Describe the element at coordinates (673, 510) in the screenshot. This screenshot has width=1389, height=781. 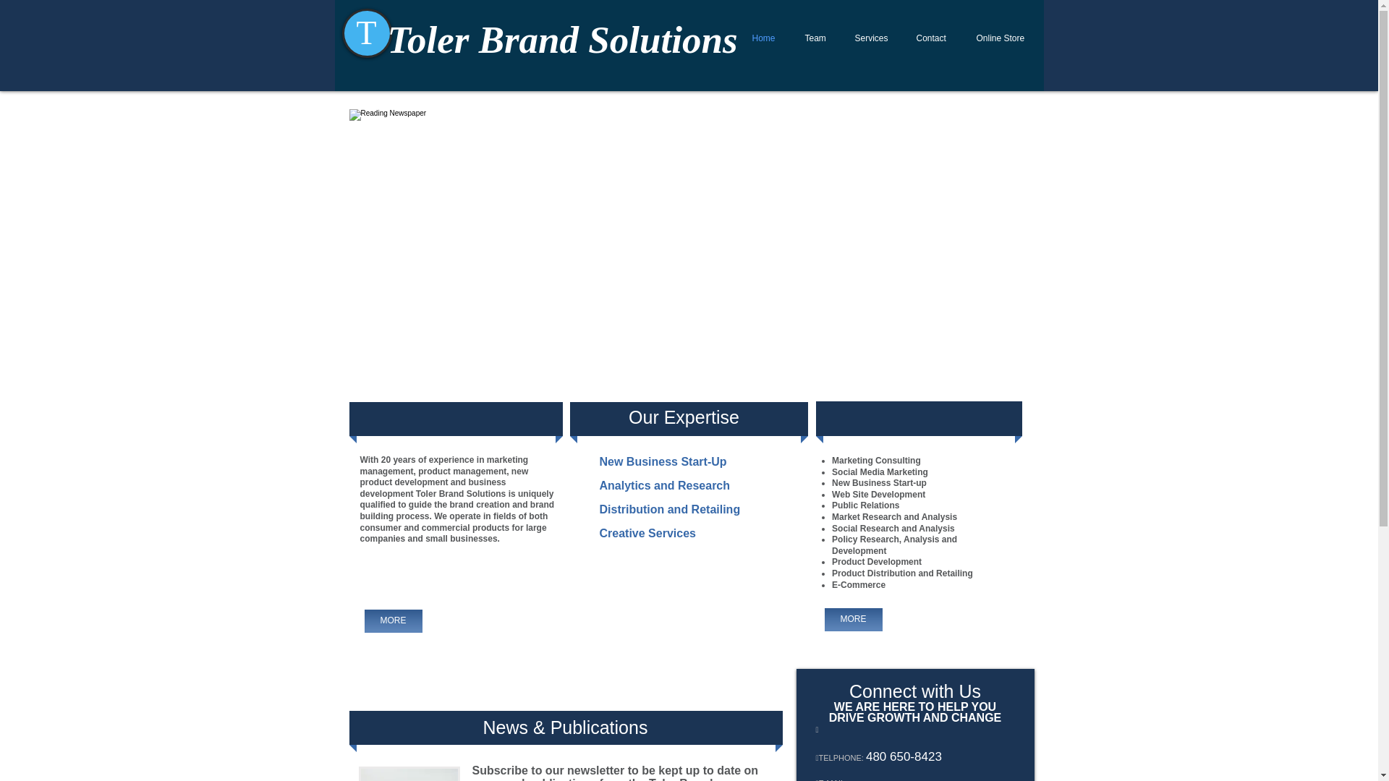
I see `Distribution and Retailing` at that location.